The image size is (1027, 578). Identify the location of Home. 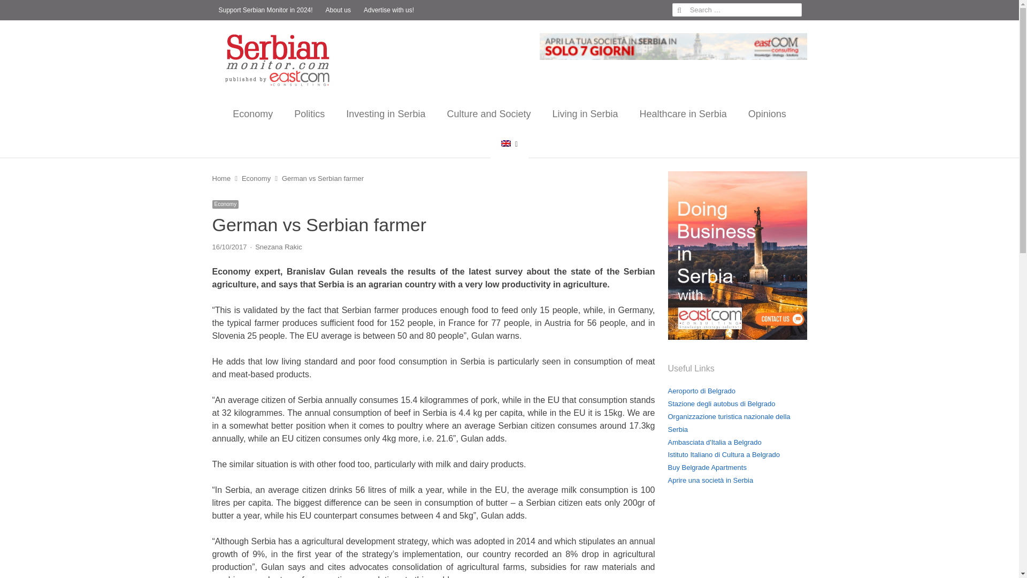
(220, 179).